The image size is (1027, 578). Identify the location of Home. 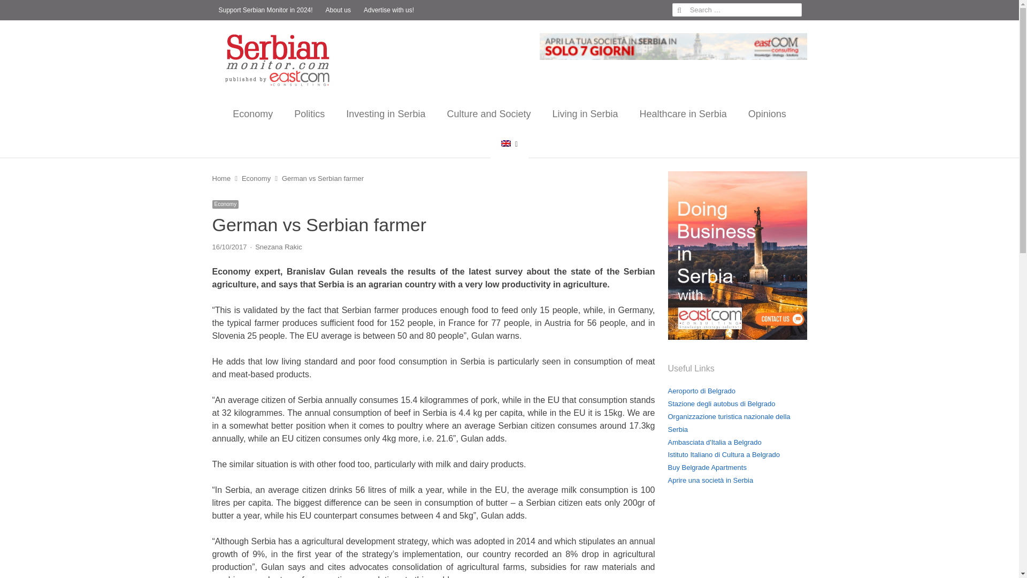
(220, 179).